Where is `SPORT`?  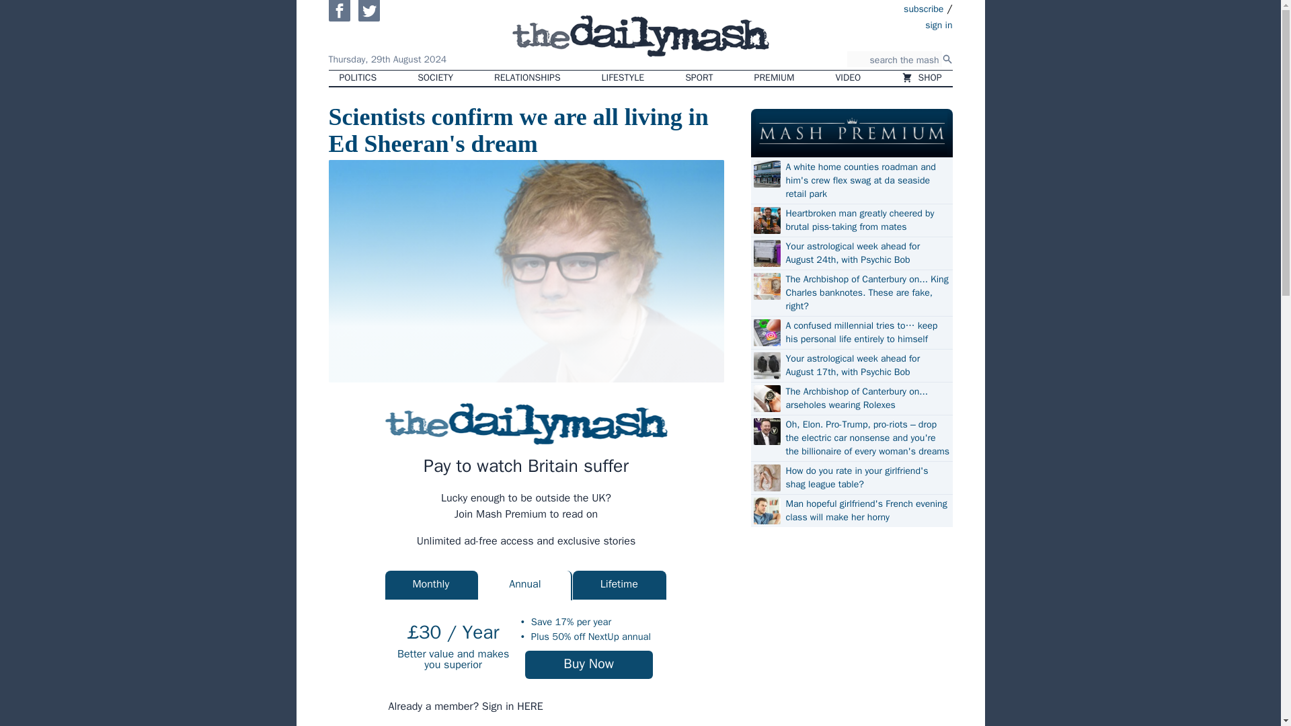 SPORT is located at coordinates (698, 78).